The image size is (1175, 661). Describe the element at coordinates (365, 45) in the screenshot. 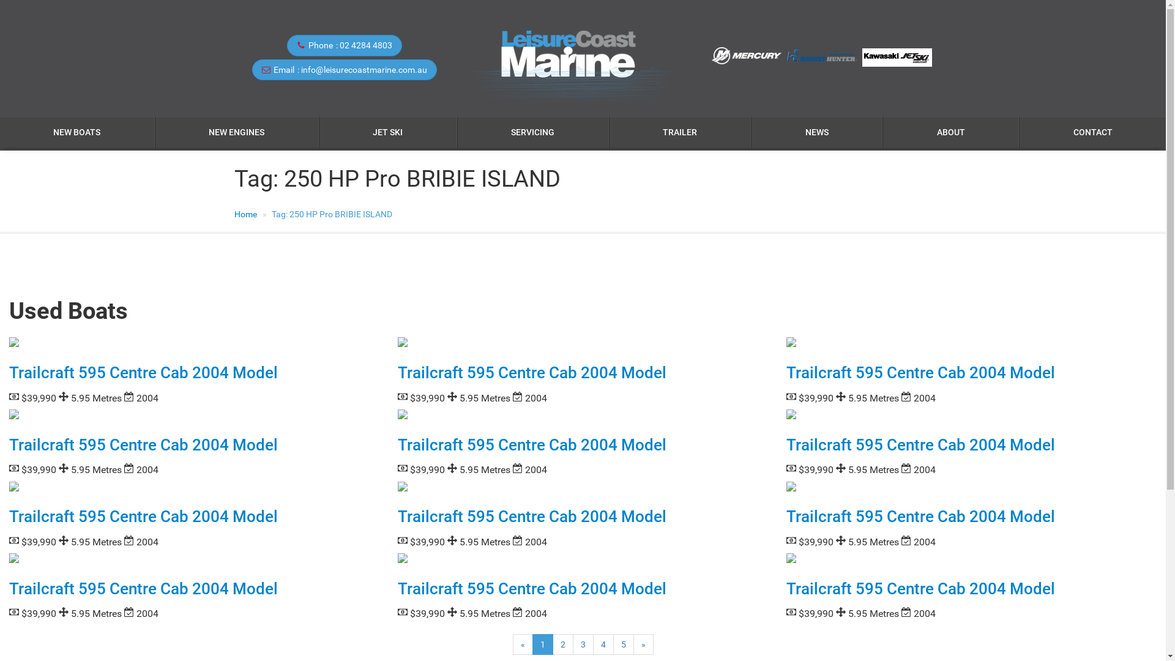

I see `02 4284 4803` at that location.